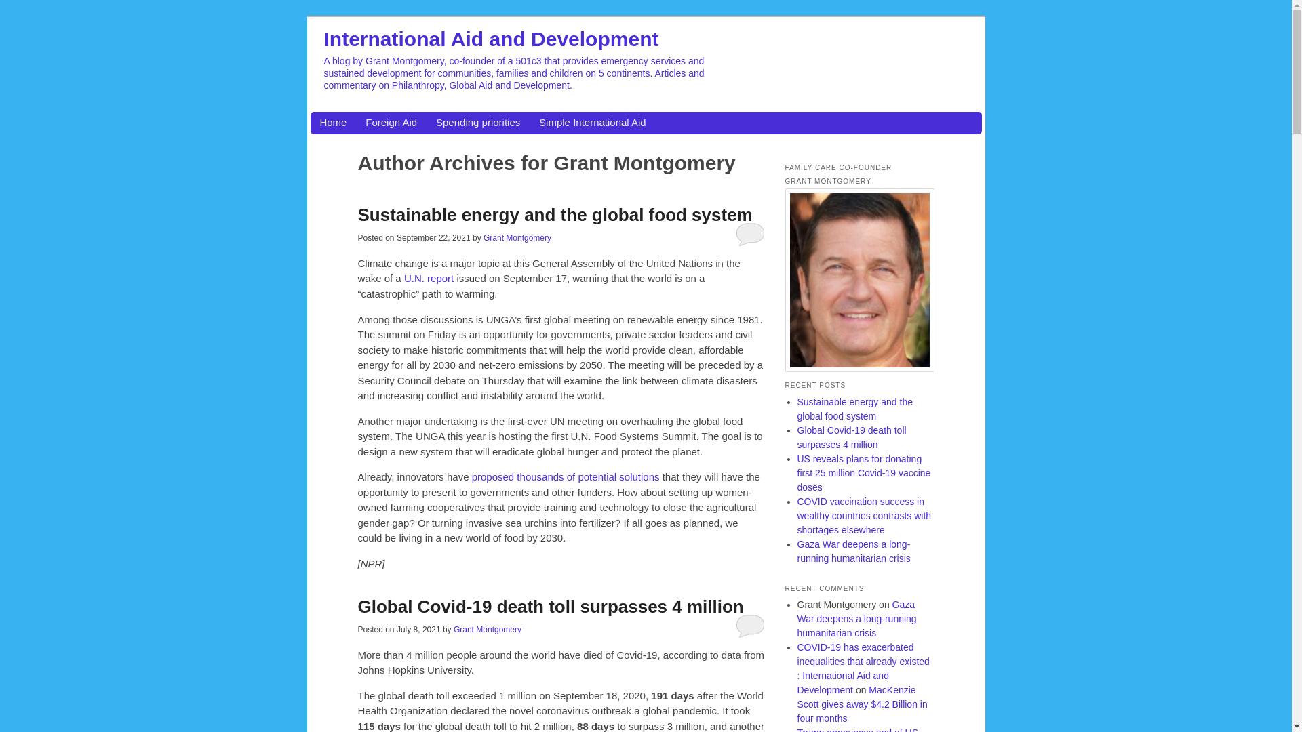 This screenshot has height=732, width=1302. What do you see at coordinates (557, 214) in the screenshot?
I see `Sustainable energy and the global food system ` at bounding box center [557, 214].